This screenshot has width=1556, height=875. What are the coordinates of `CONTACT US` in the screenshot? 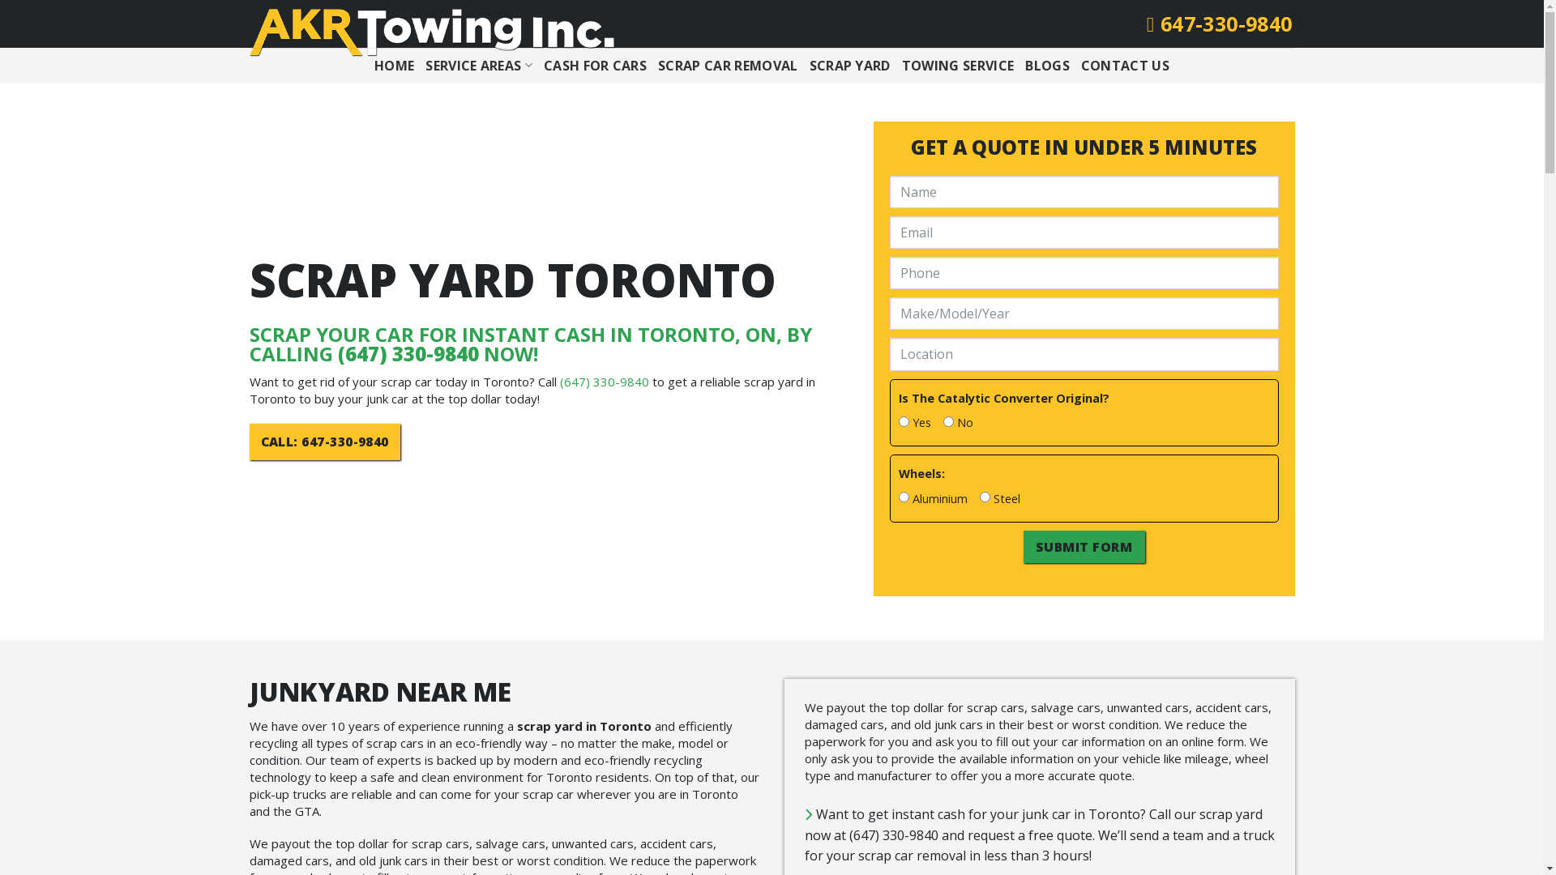 It's located at (1125, 65).